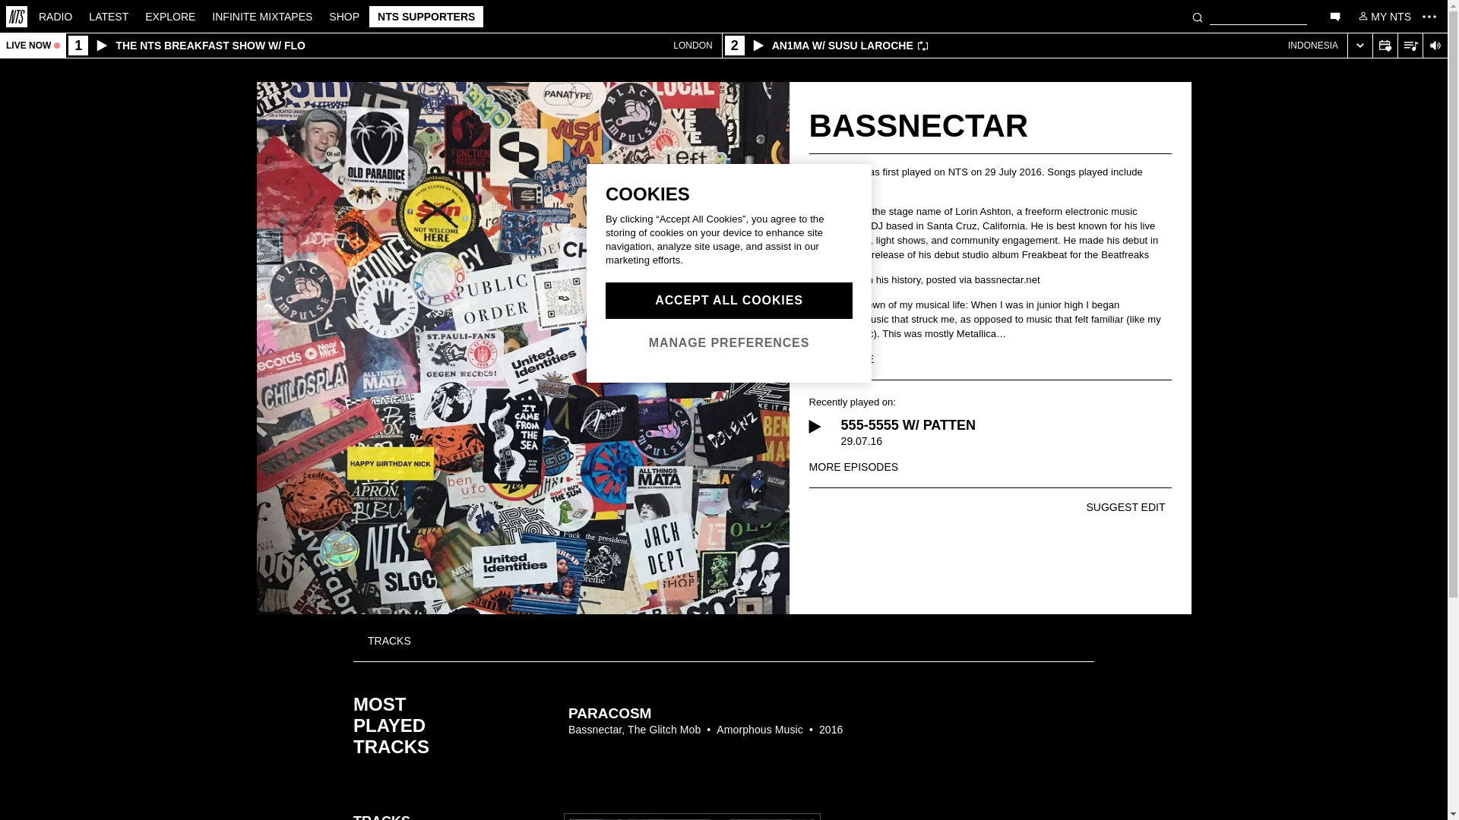 The width and height of the screenshot is (1459, 820). I want to click on MY NTS, so click(1383, 15).